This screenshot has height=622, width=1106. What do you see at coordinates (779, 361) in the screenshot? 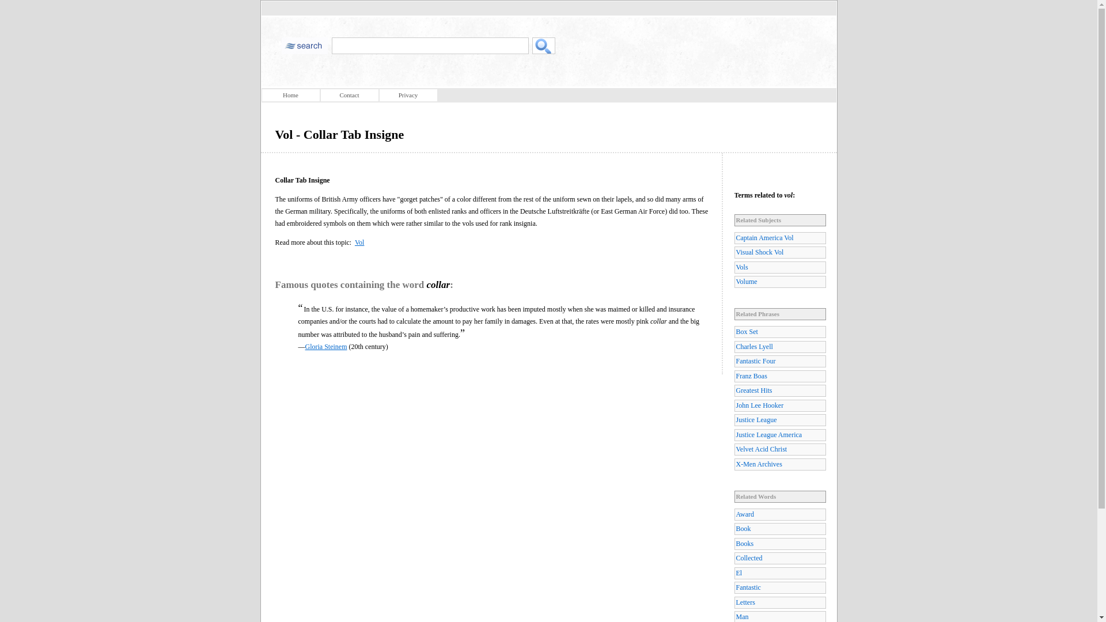
I see `Fantastic Four` at bounding box center [779, 361].